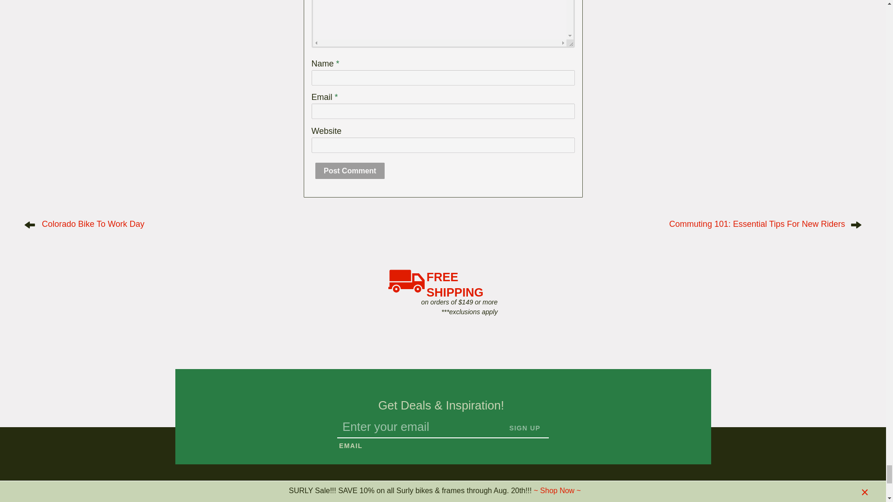 This screenshot has width=893, height=502. What do you see at coordinates (350, 170) in the screenshot?
I see `Post Comment` at bounding box center [350, 170].